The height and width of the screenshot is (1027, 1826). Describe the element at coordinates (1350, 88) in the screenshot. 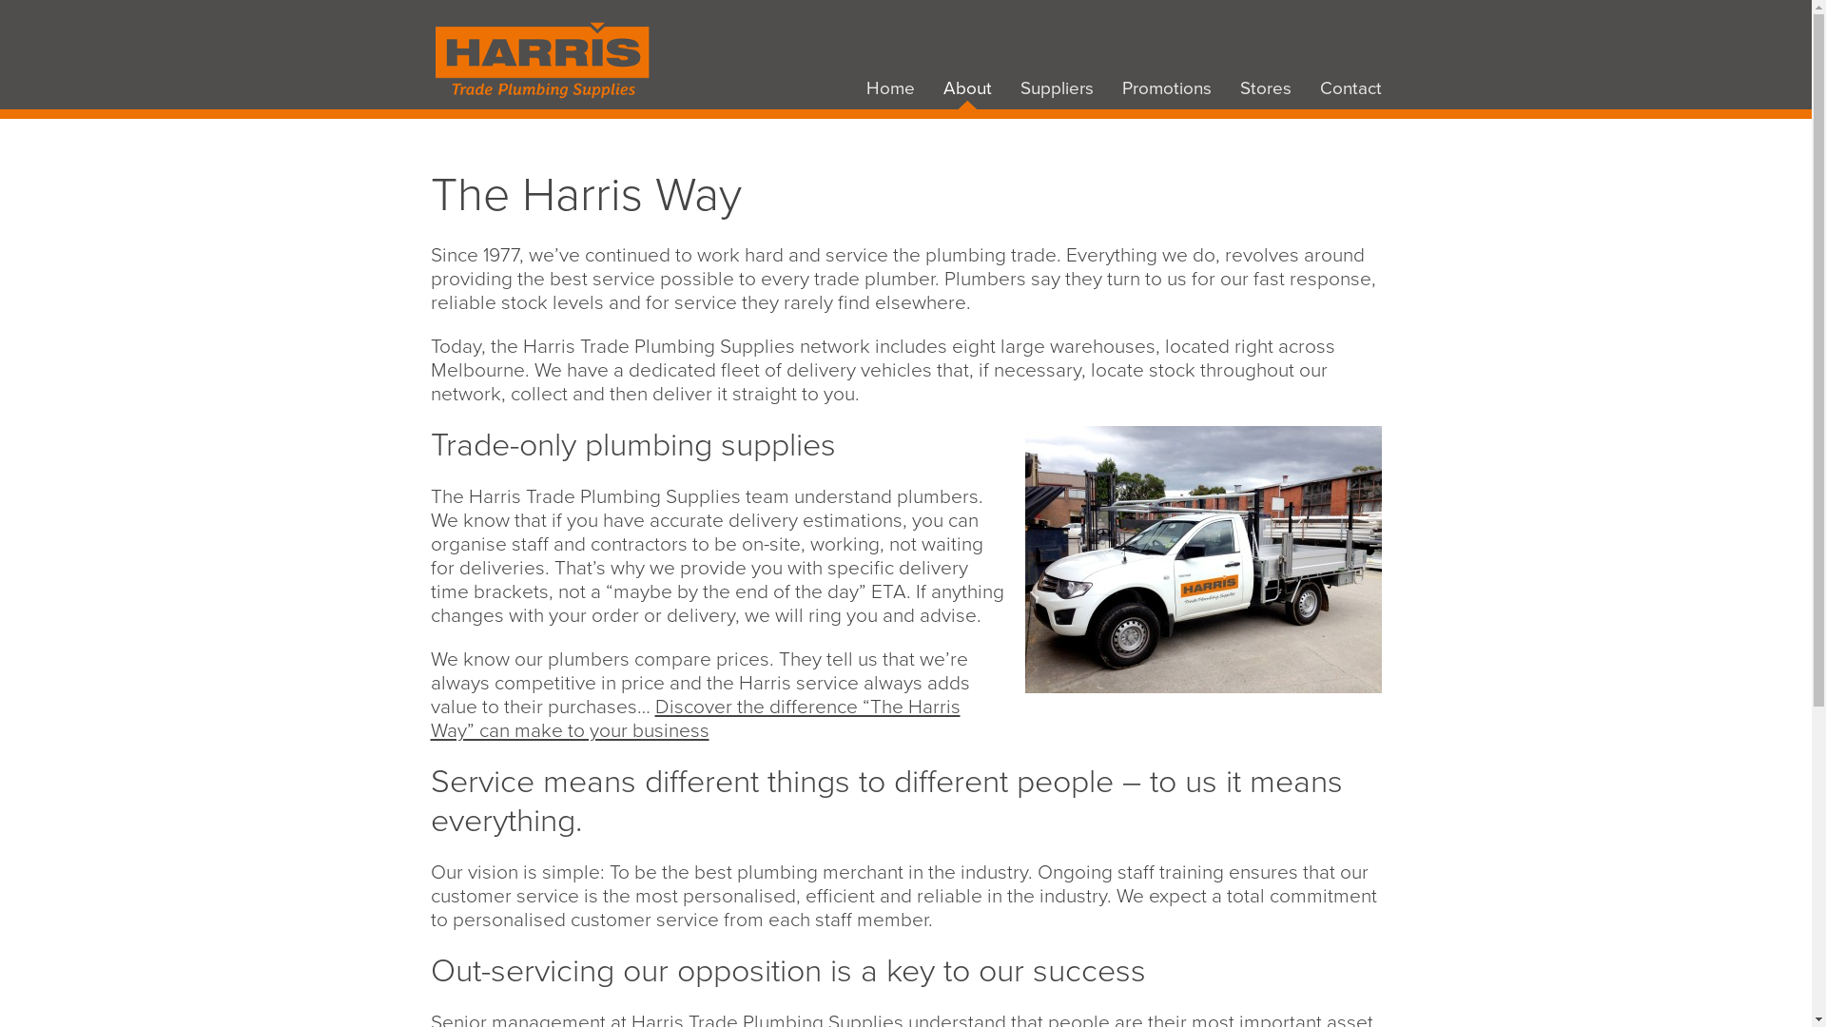

I see `Contact` at that location.